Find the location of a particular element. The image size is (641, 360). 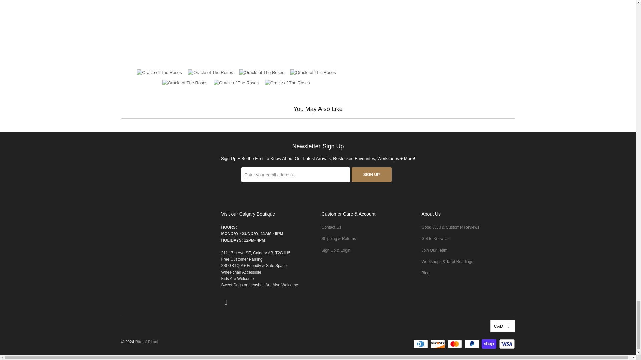

Rite of Ritual on Instagram is located at coordinates (226, 302).